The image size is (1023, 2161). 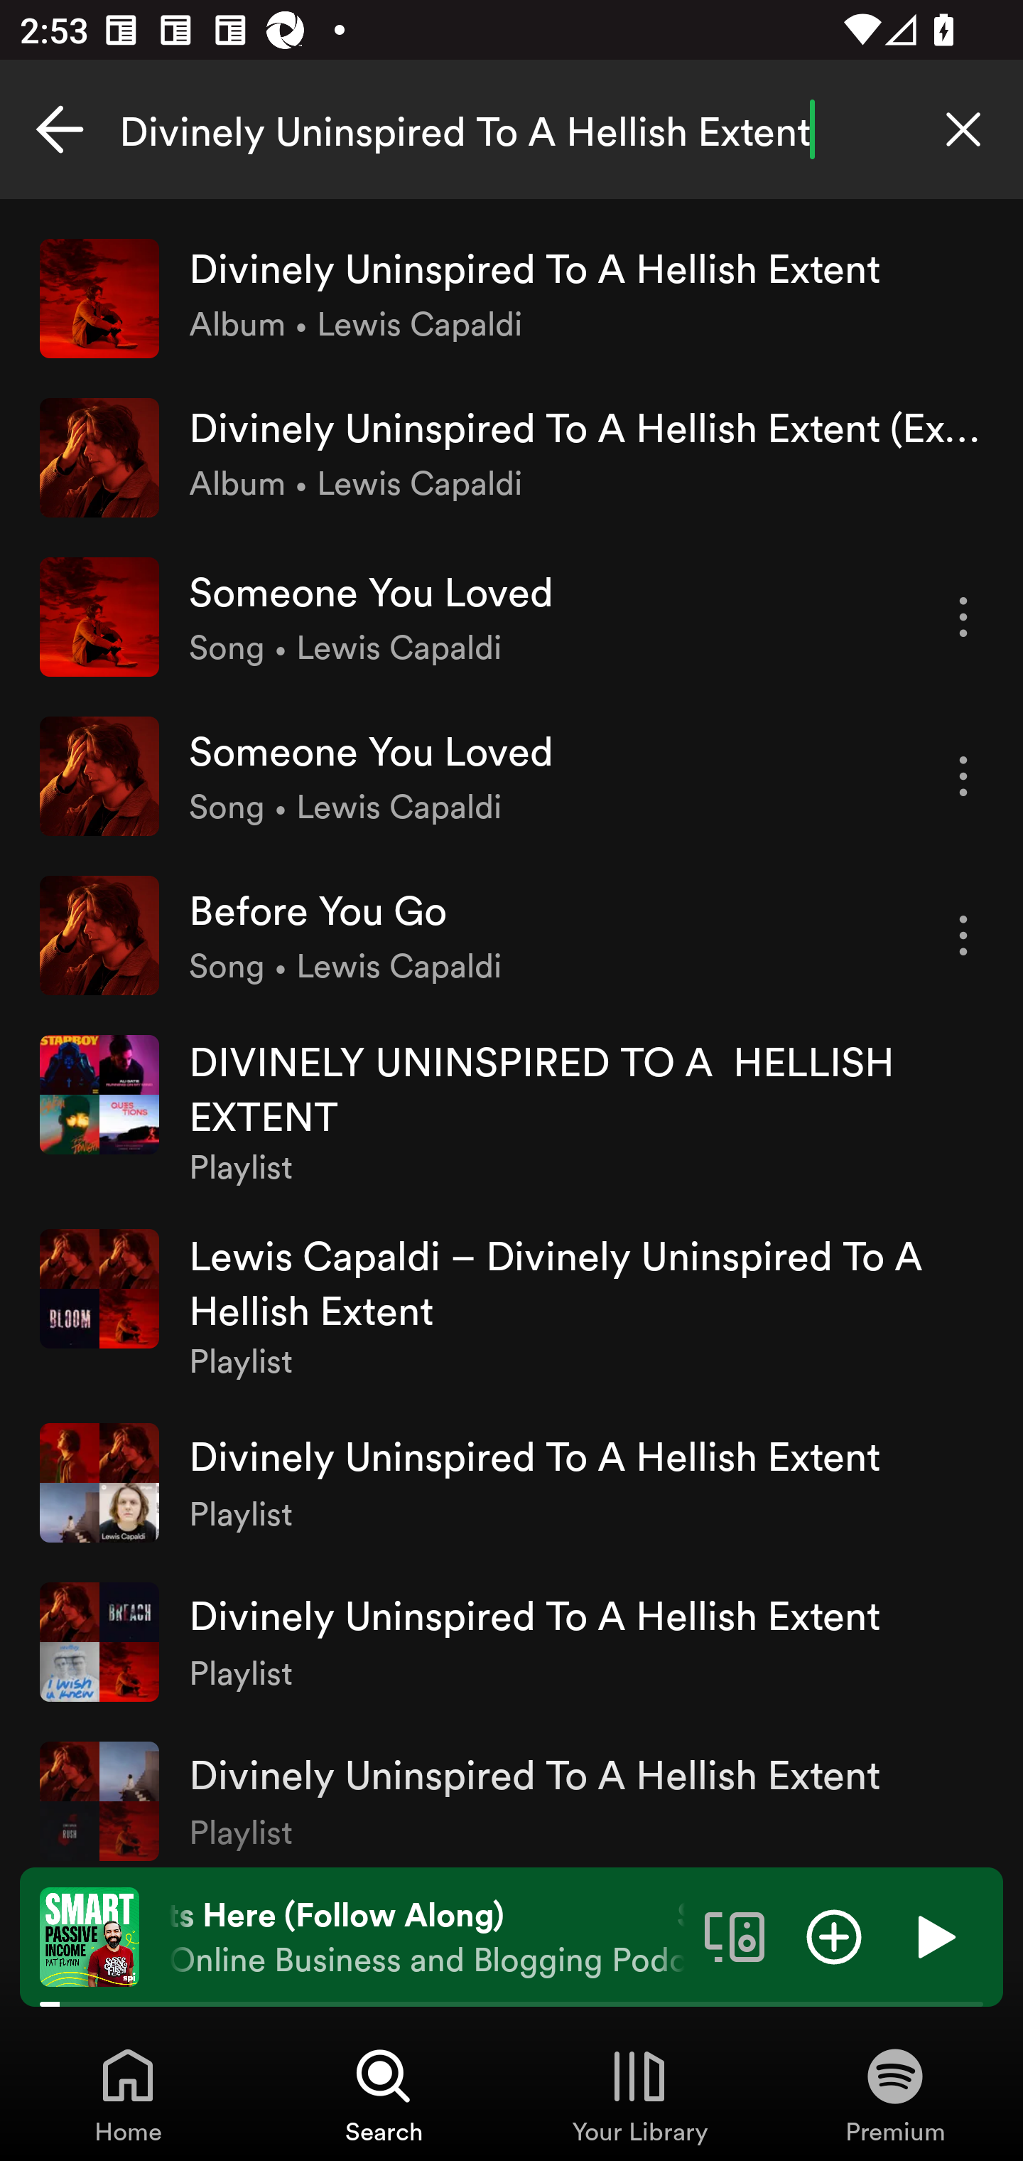 What do you see at coordinates (963, 776) in the screenshot?
I see `More options for song Someone You Loved` at bounding box center [963, 776].